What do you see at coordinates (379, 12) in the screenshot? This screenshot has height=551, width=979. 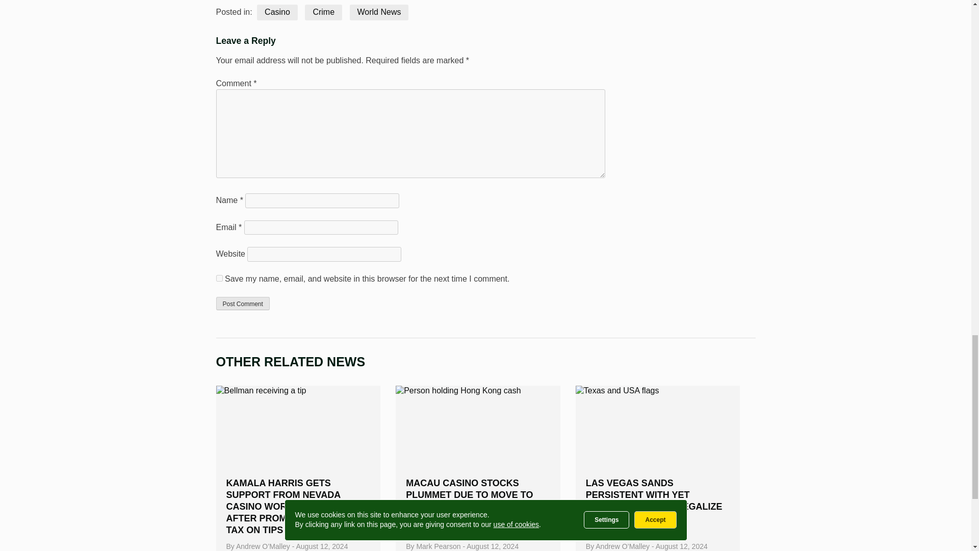 I see `World News` at bounding box center [379, 12].